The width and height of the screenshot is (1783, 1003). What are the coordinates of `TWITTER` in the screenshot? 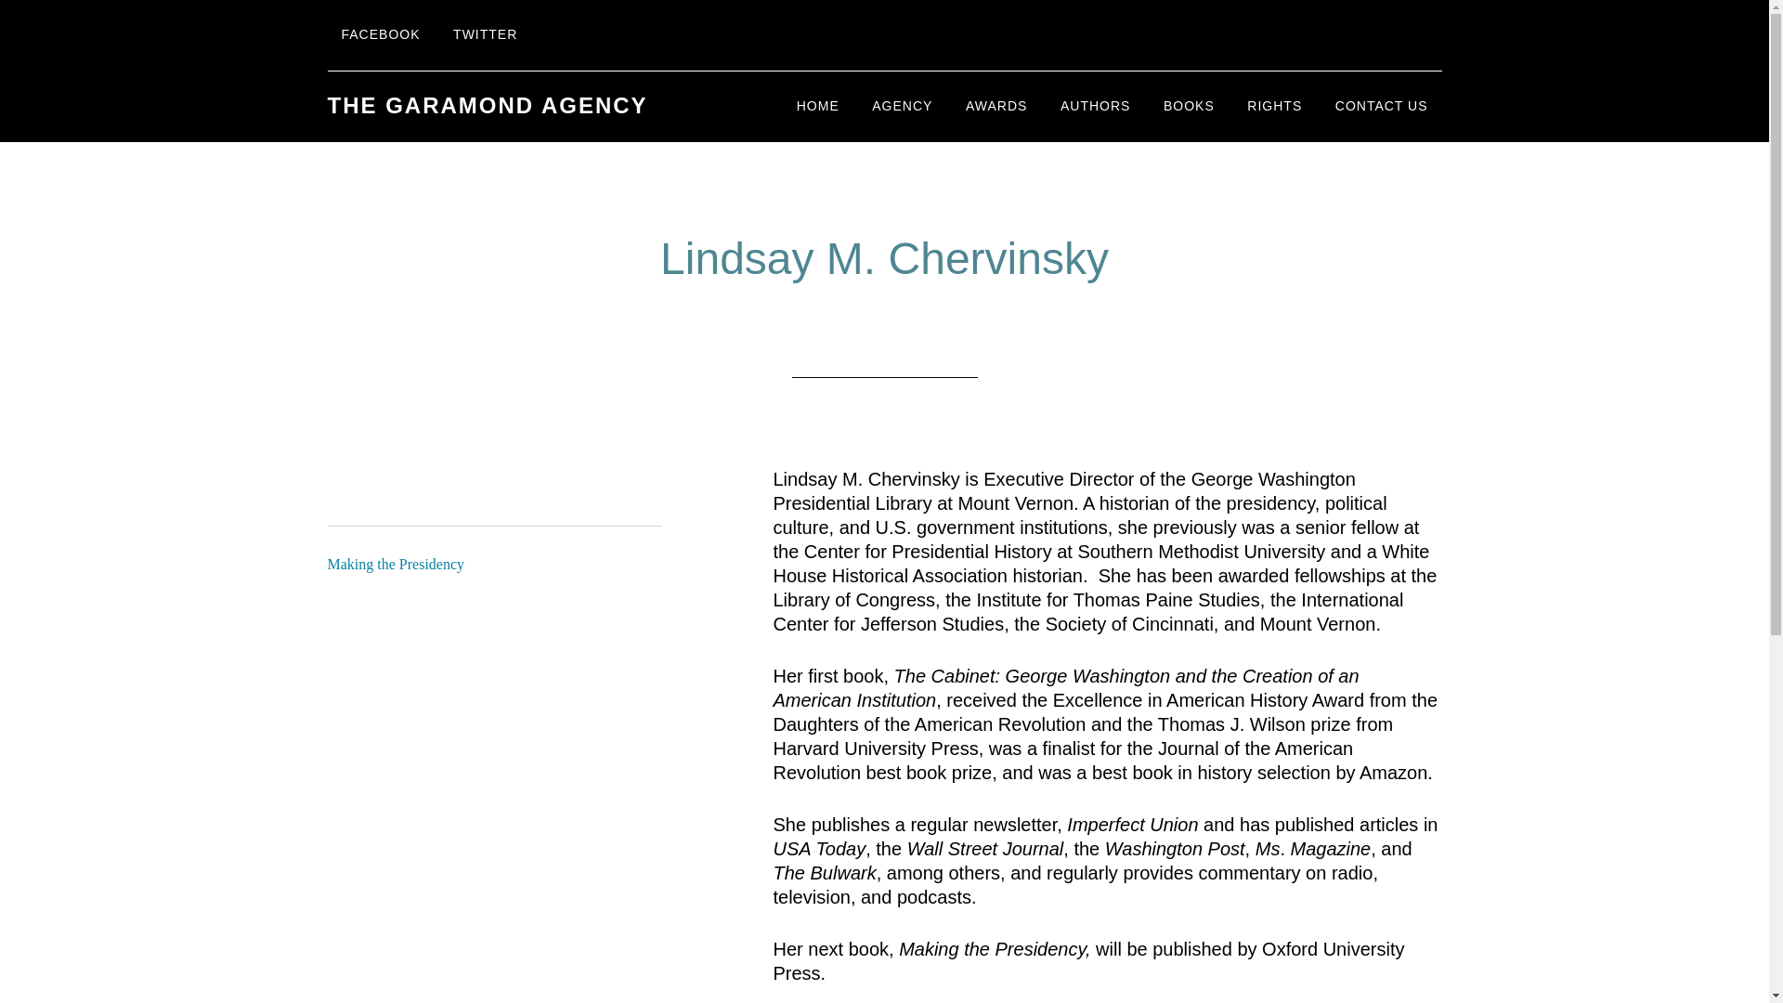 It's located at (485, 35).